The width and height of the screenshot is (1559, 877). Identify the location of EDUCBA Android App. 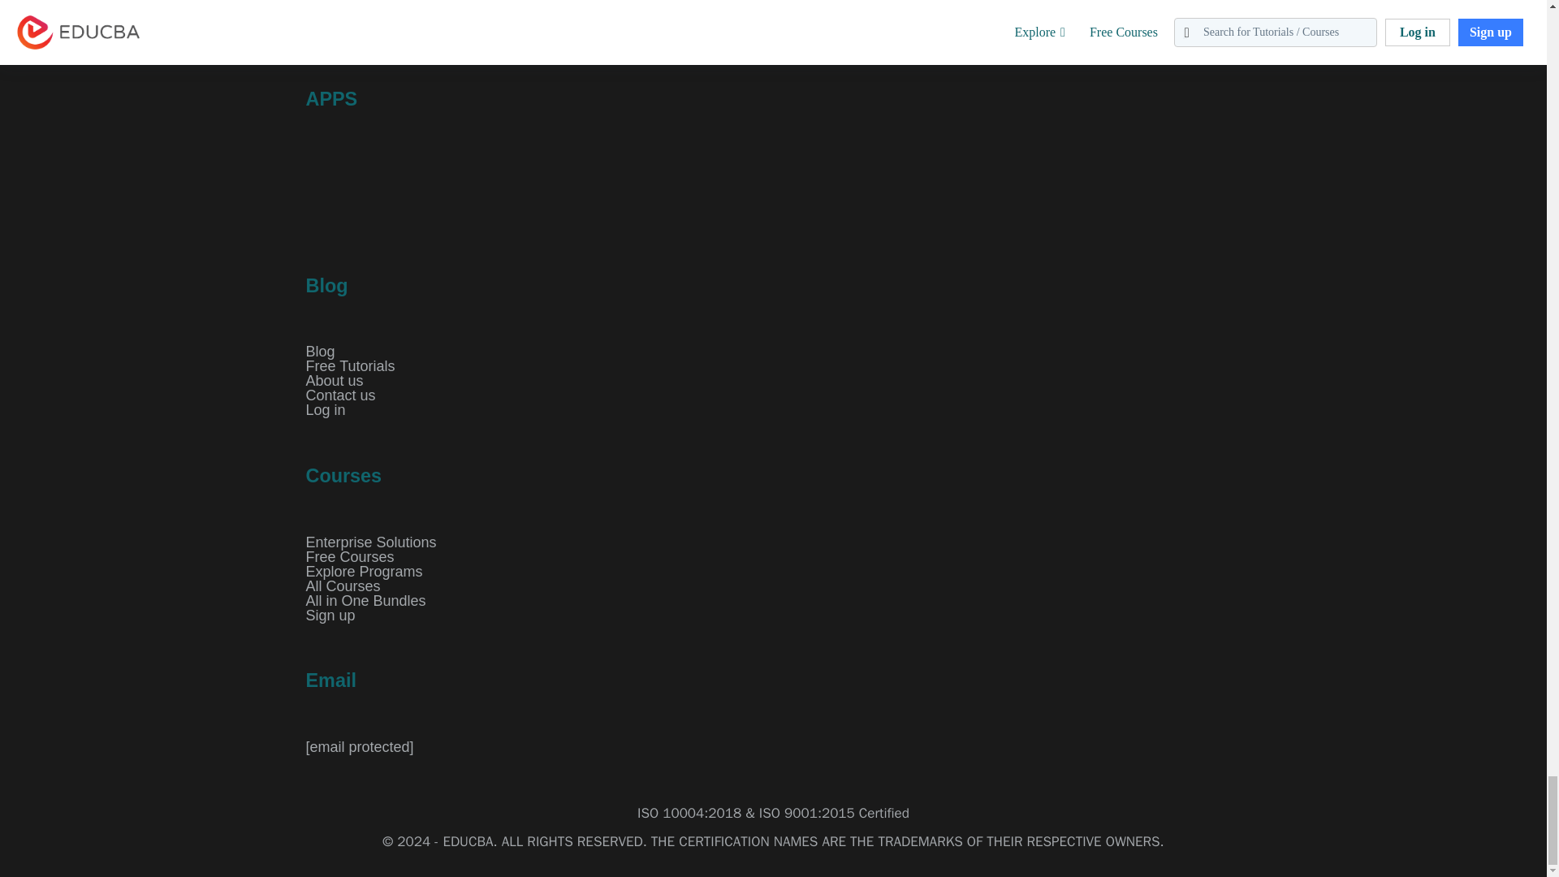
(387, 190).